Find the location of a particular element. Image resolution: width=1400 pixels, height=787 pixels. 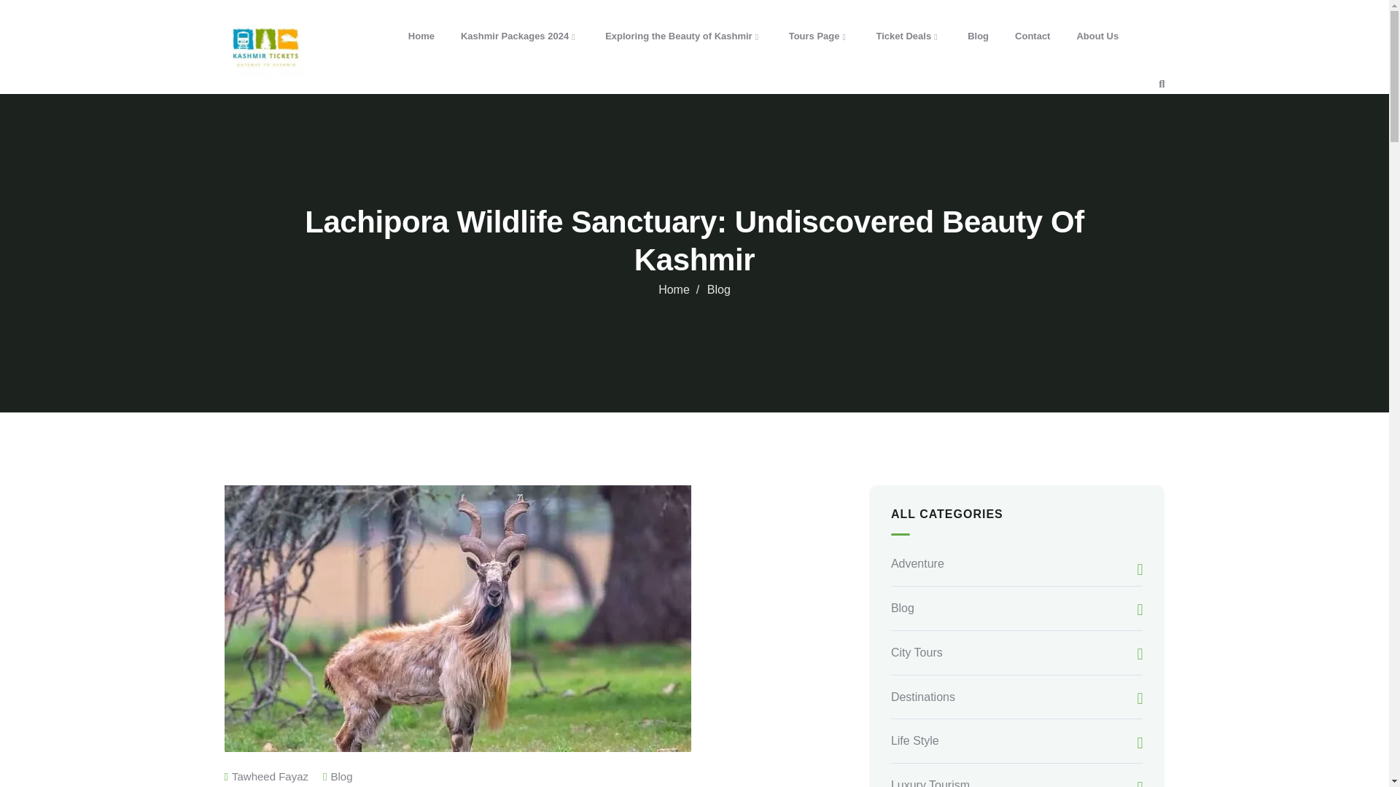

Home is located at coordinates (267, 47).